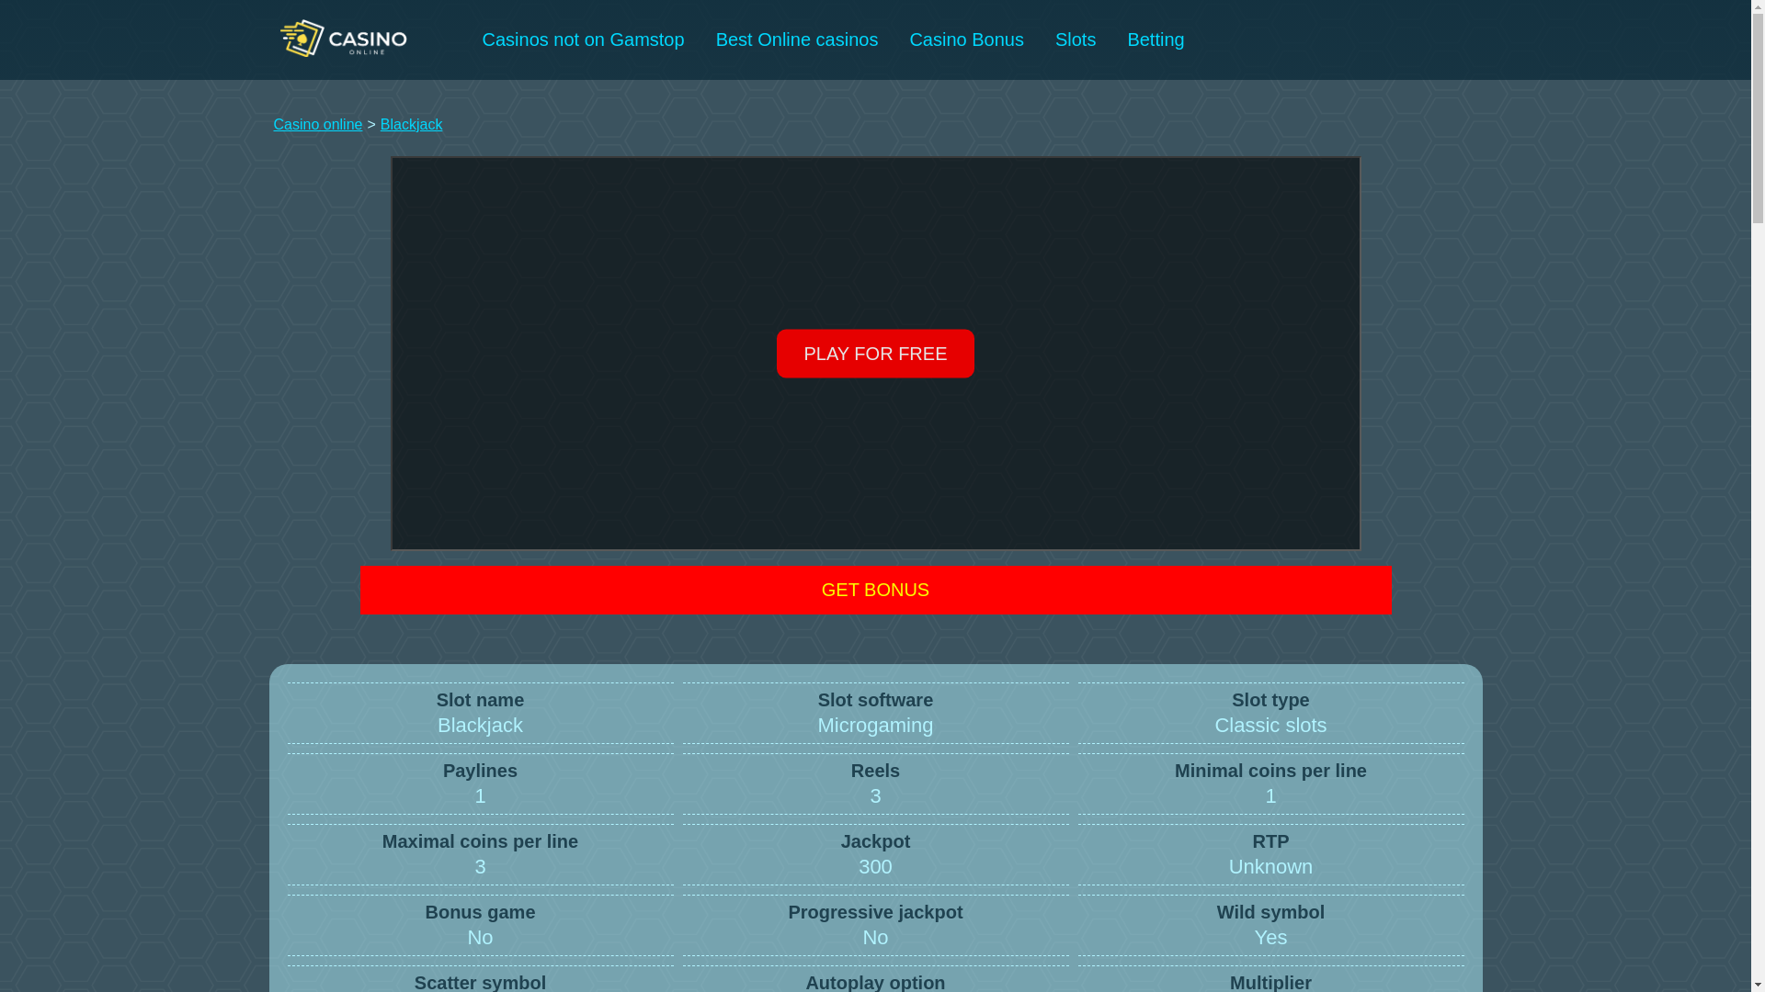  I want to click on Casino Bonus, so click(965, 39).